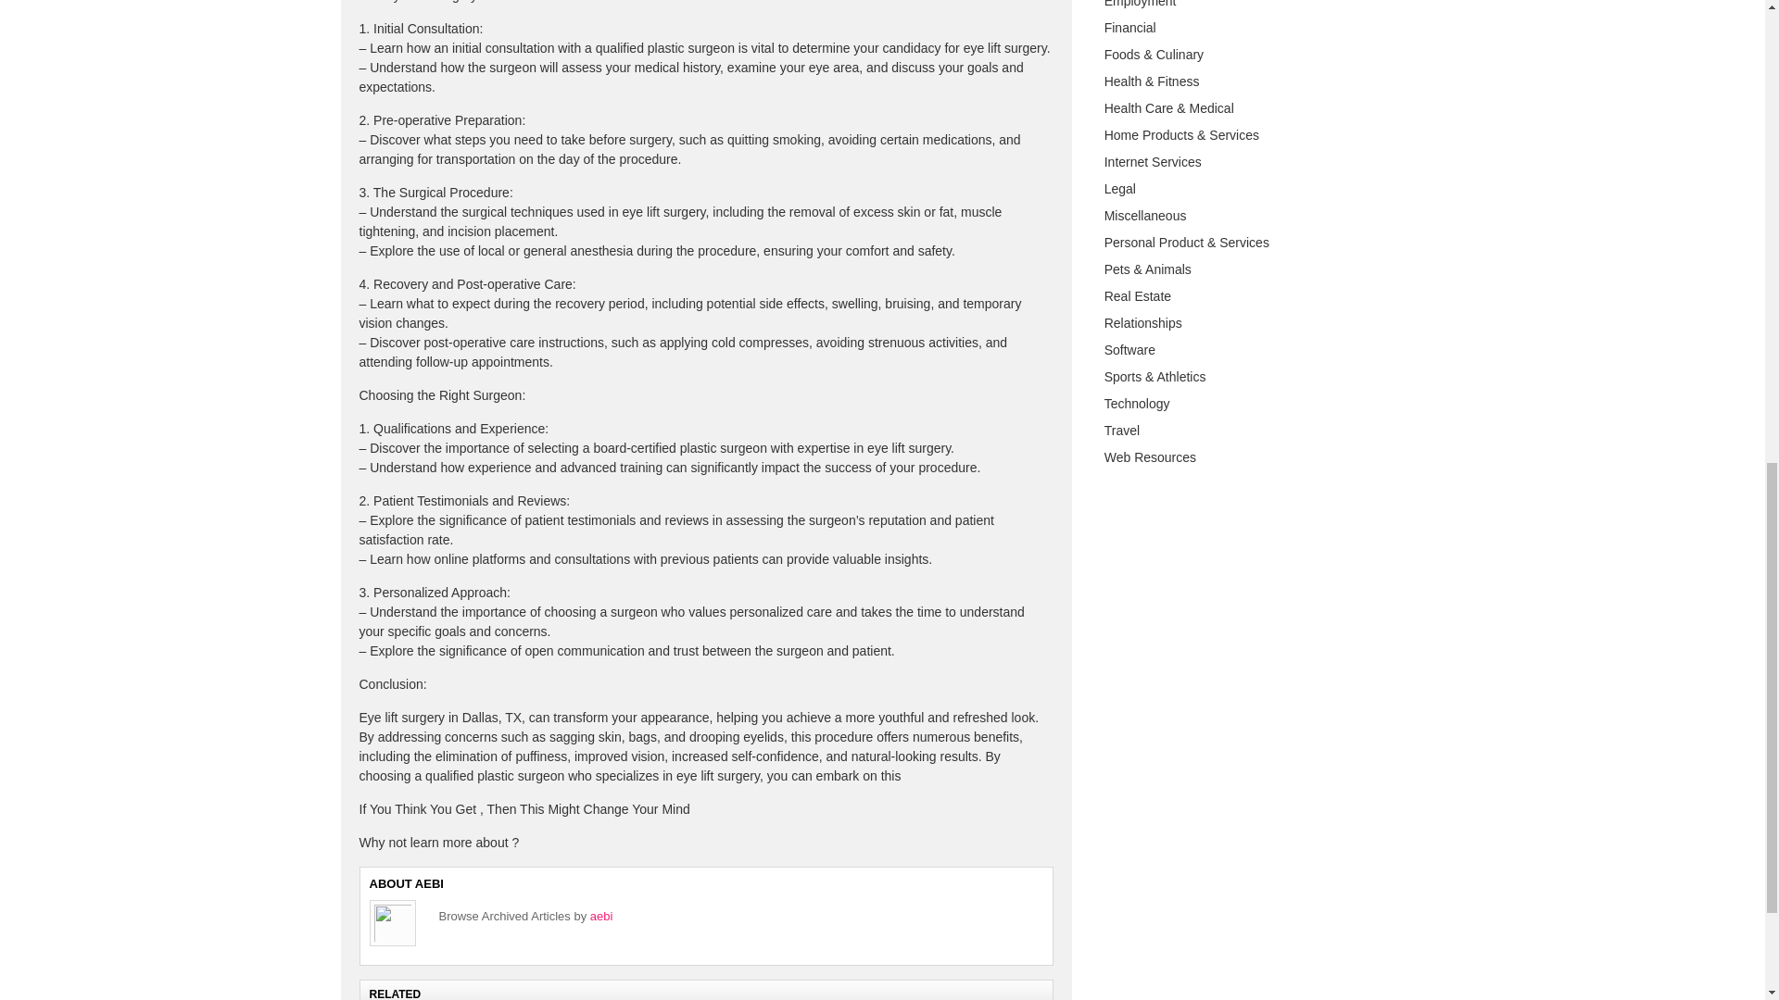 The width and height of the screenshot is (1779, 1000). Describe the element at coordinates (1145, 215) in the screenshot. I see `Miscellaneous` at that location.